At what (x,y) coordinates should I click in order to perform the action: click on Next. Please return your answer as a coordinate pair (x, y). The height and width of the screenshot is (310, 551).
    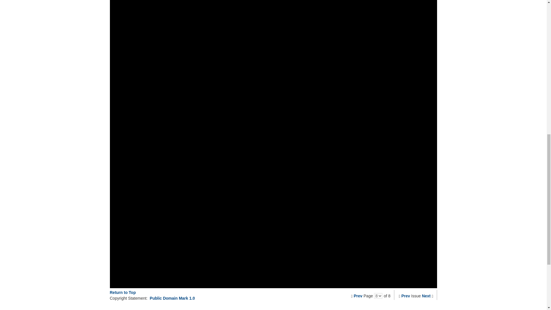
    Looking at the image, I should click on (426, 296).